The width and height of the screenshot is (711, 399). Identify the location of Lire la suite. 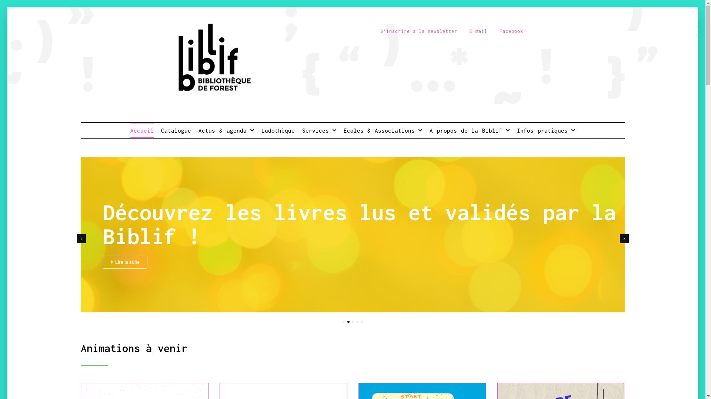
(125, 260).